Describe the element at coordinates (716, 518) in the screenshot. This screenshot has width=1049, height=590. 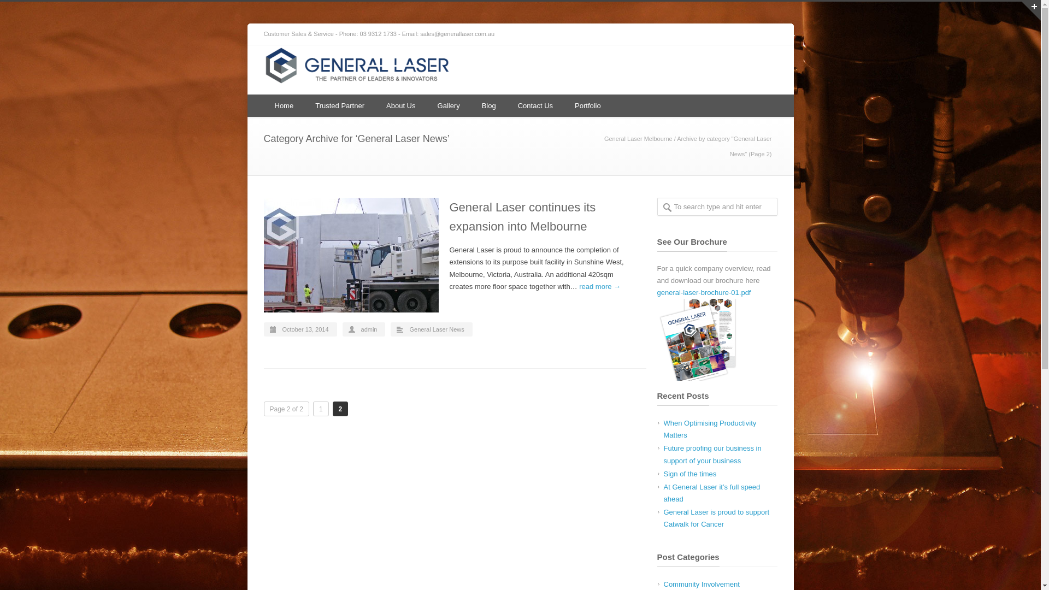
I see `General Laser is proud to support Catwalk for Cancer` at that location.